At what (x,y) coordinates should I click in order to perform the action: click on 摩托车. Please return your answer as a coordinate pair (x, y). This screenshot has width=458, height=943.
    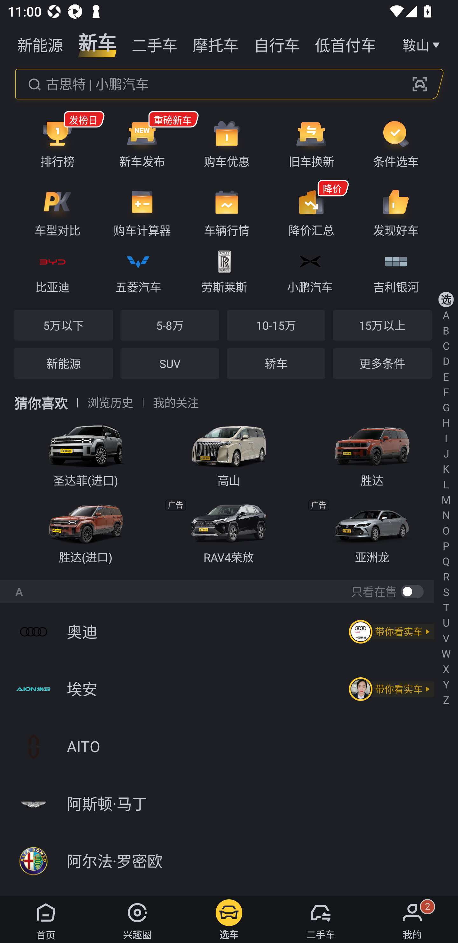
    Looking at the image, I should click on (216, 44).